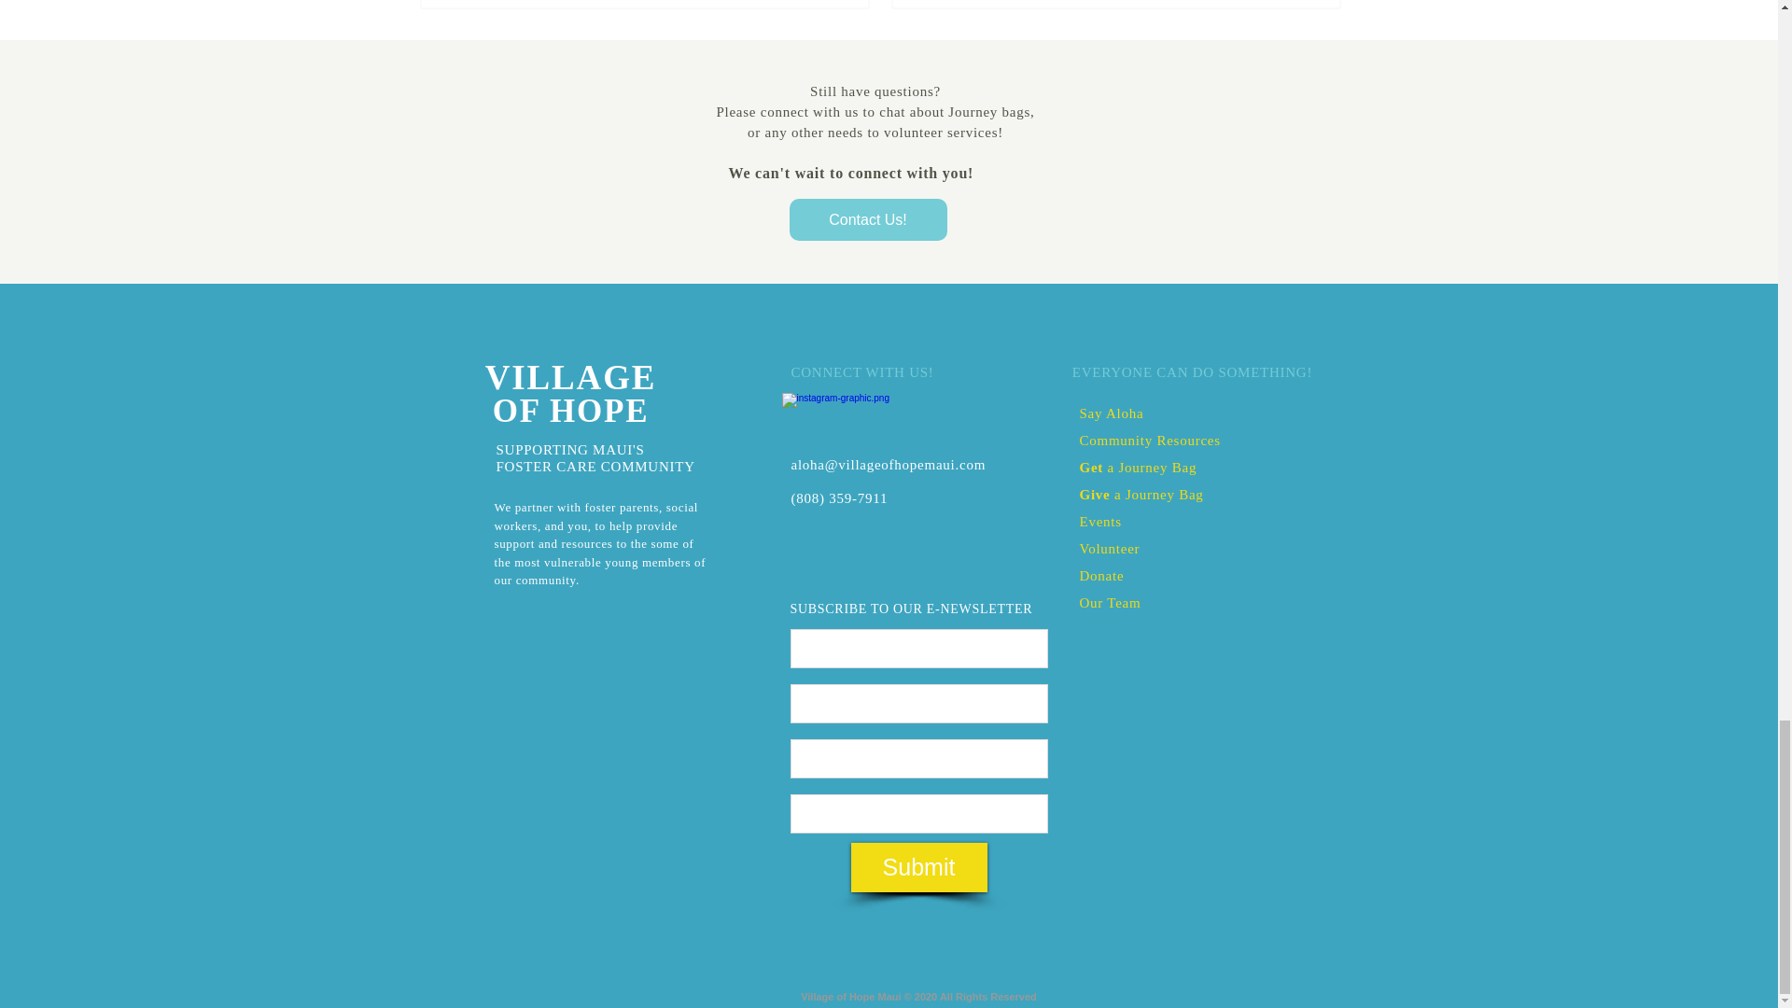 Image resolution: width=1792 pixels, height=1008 pixels. I want to click on Volunteer, so click(1109, 548).